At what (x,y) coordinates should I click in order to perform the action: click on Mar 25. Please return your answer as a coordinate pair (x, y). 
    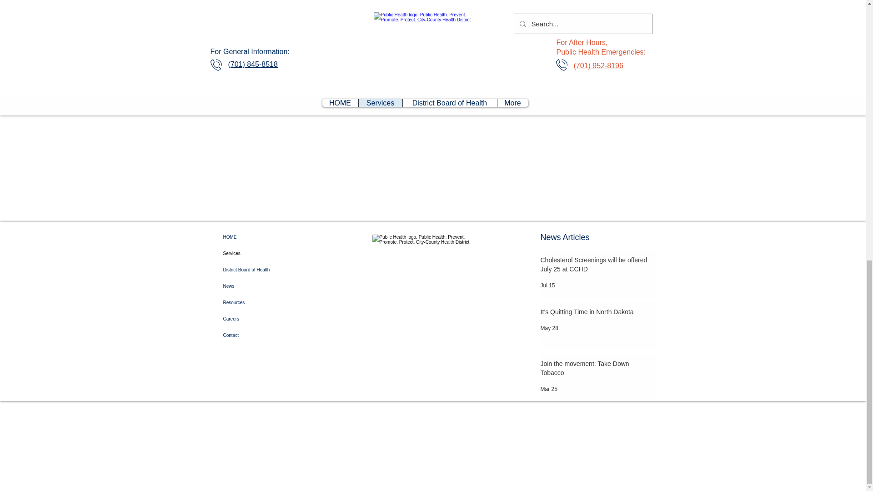
    Looking at the image, I should click on (548, 389).